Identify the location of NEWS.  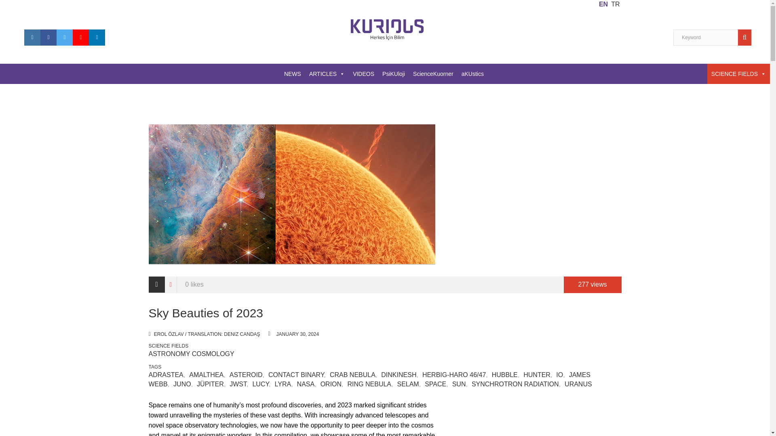
(293, 73).